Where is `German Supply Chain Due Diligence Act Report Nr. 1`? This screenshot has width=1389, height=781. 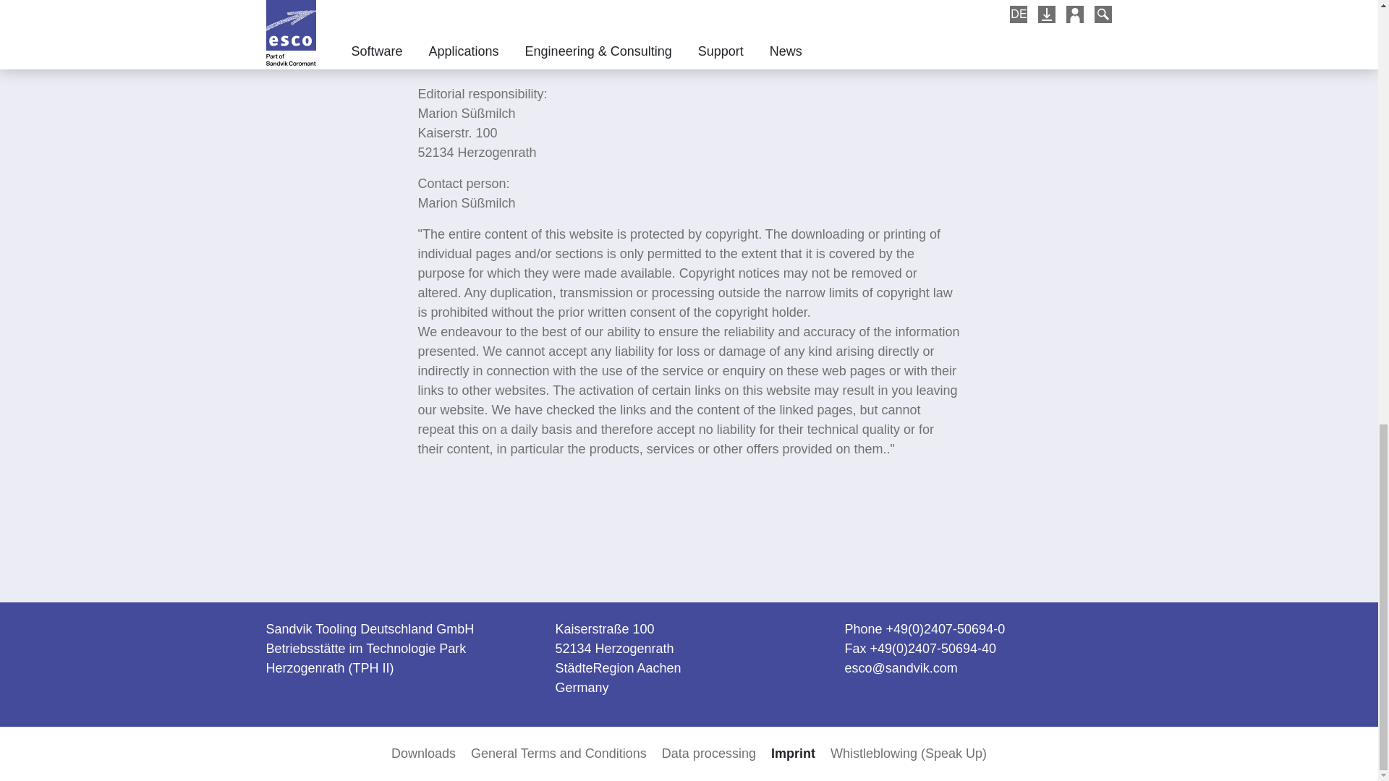
German Supply Chain Due Diligence Act Report Nr. 1 is located at coordinates (572, 32).